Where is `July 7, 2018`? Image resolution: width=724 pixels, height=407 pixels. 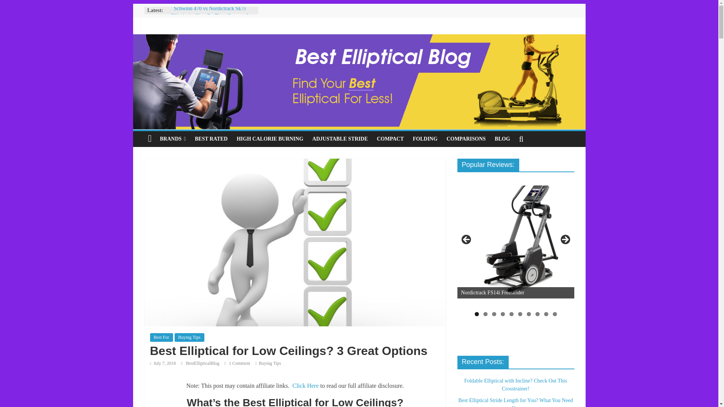 July 7, 2018 is located at coordinates (163, 363).